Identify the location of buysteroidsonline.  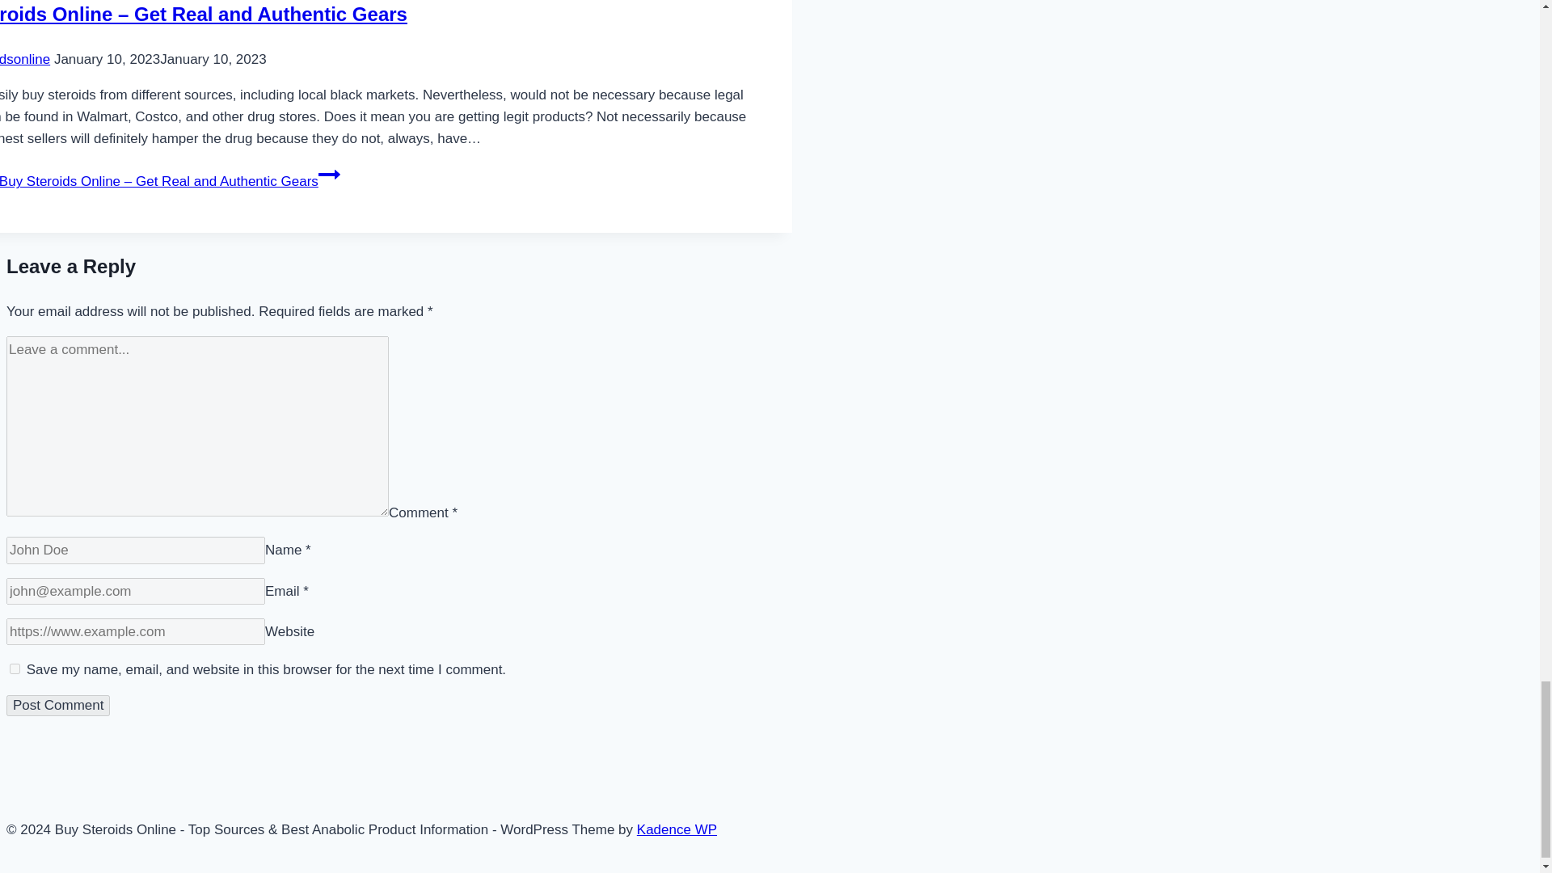
(24, 59).